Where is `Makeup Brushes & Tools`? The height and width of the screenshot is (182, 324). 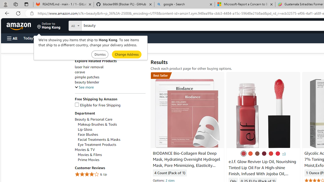
Makeup Brushes & Tools is located at coordinates (97, 124).